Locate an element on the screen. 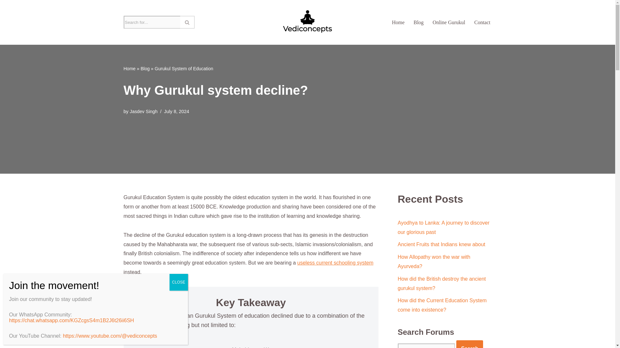 This screenshot has width=620, height=348. useless current schooling system is located at coordinates (336, 263).